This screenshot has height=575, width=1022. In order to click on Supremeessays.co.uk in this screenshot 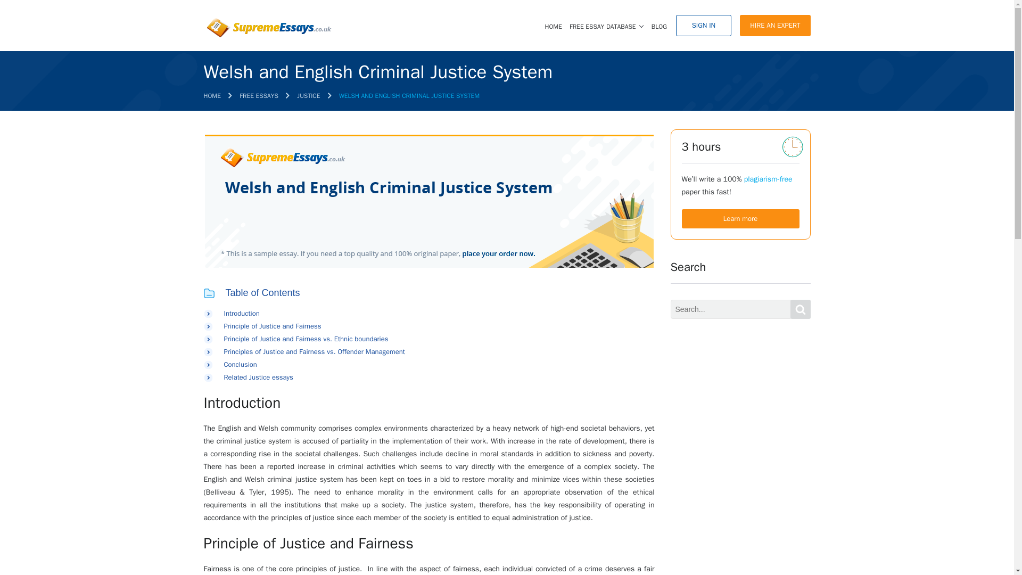, I will do `click(267, 28)`.